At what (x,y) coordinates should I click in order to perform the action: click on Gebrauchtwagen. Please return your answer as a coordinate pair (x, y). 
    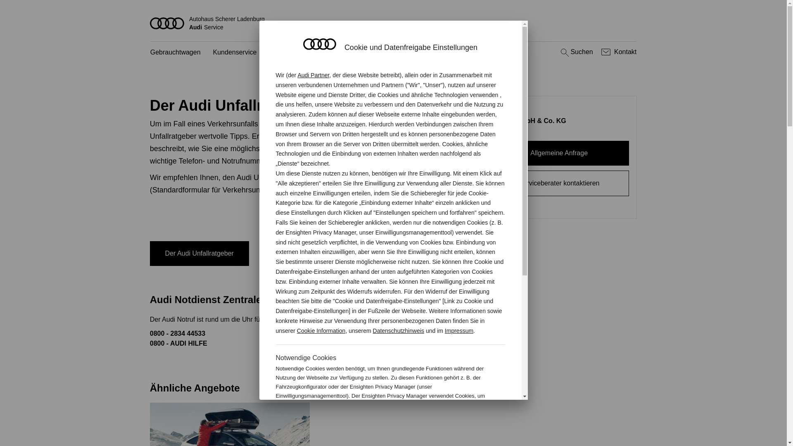
    Looking at the image, I should click on (176, 53).